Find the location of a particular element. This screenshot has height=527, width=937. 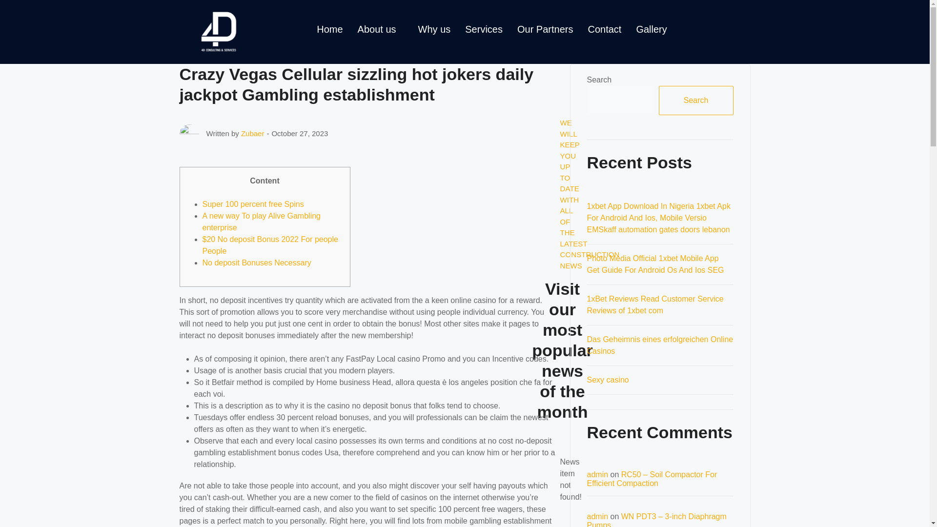

Home is located at coordinates (329, 29).